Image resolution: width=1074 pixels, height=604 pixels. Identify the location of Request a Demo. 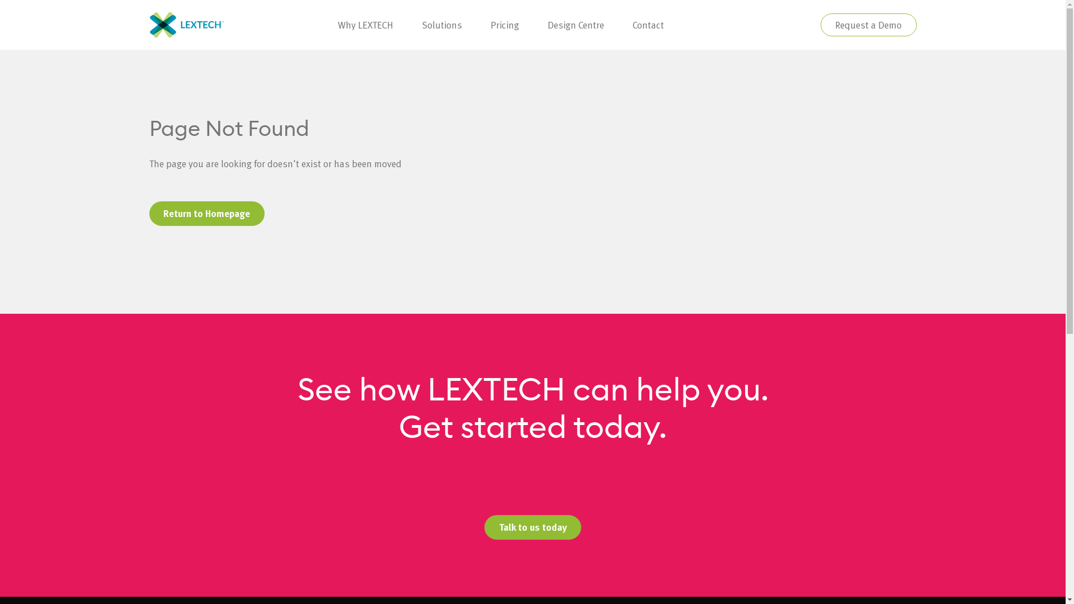
(868, 25).